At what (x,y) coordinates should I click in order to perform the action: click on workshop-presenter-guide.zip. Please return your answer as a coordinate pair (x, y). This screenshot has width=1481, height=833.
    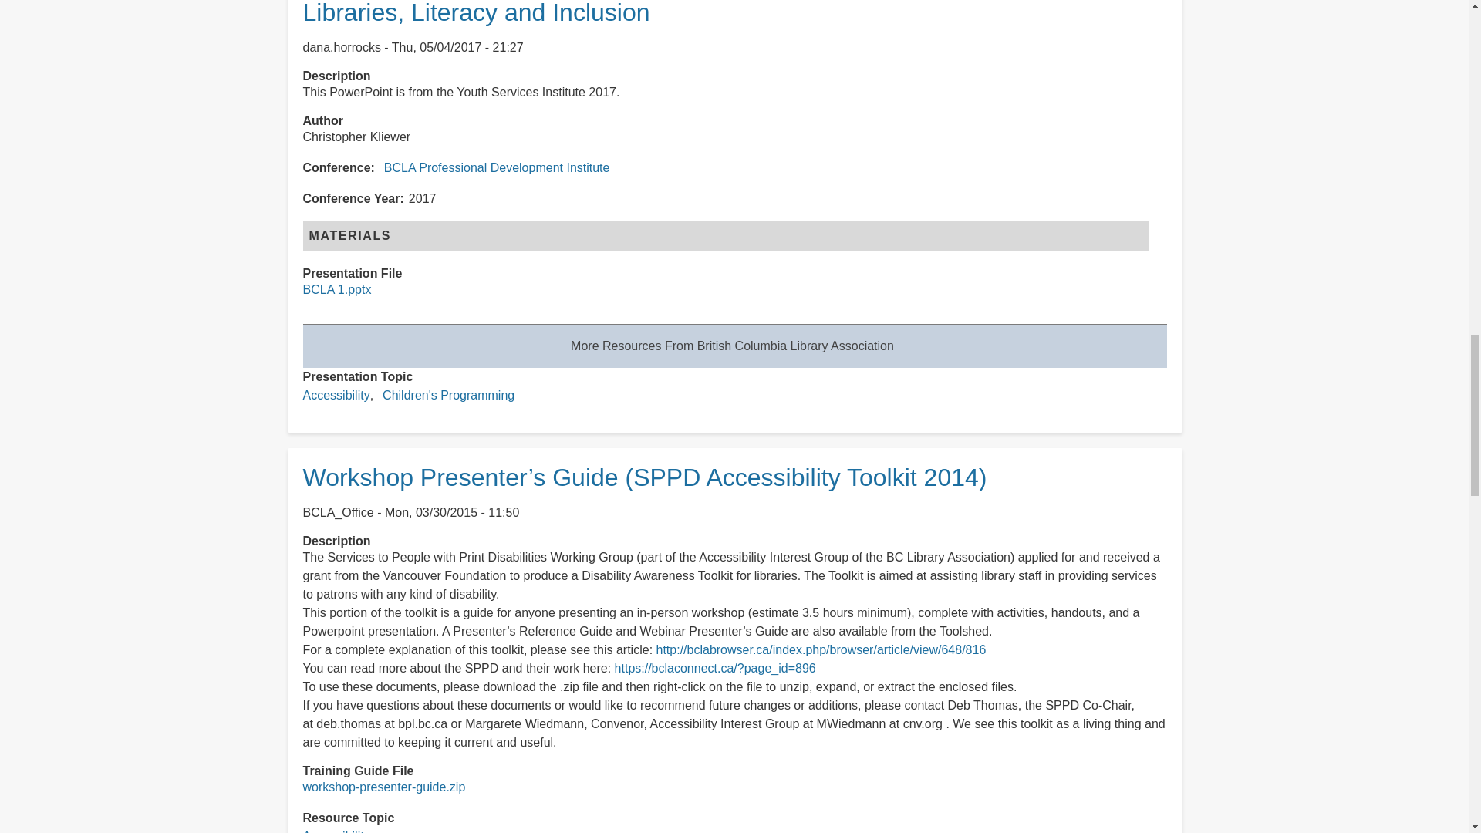
    Looking at the image, I should click on (383, 787).